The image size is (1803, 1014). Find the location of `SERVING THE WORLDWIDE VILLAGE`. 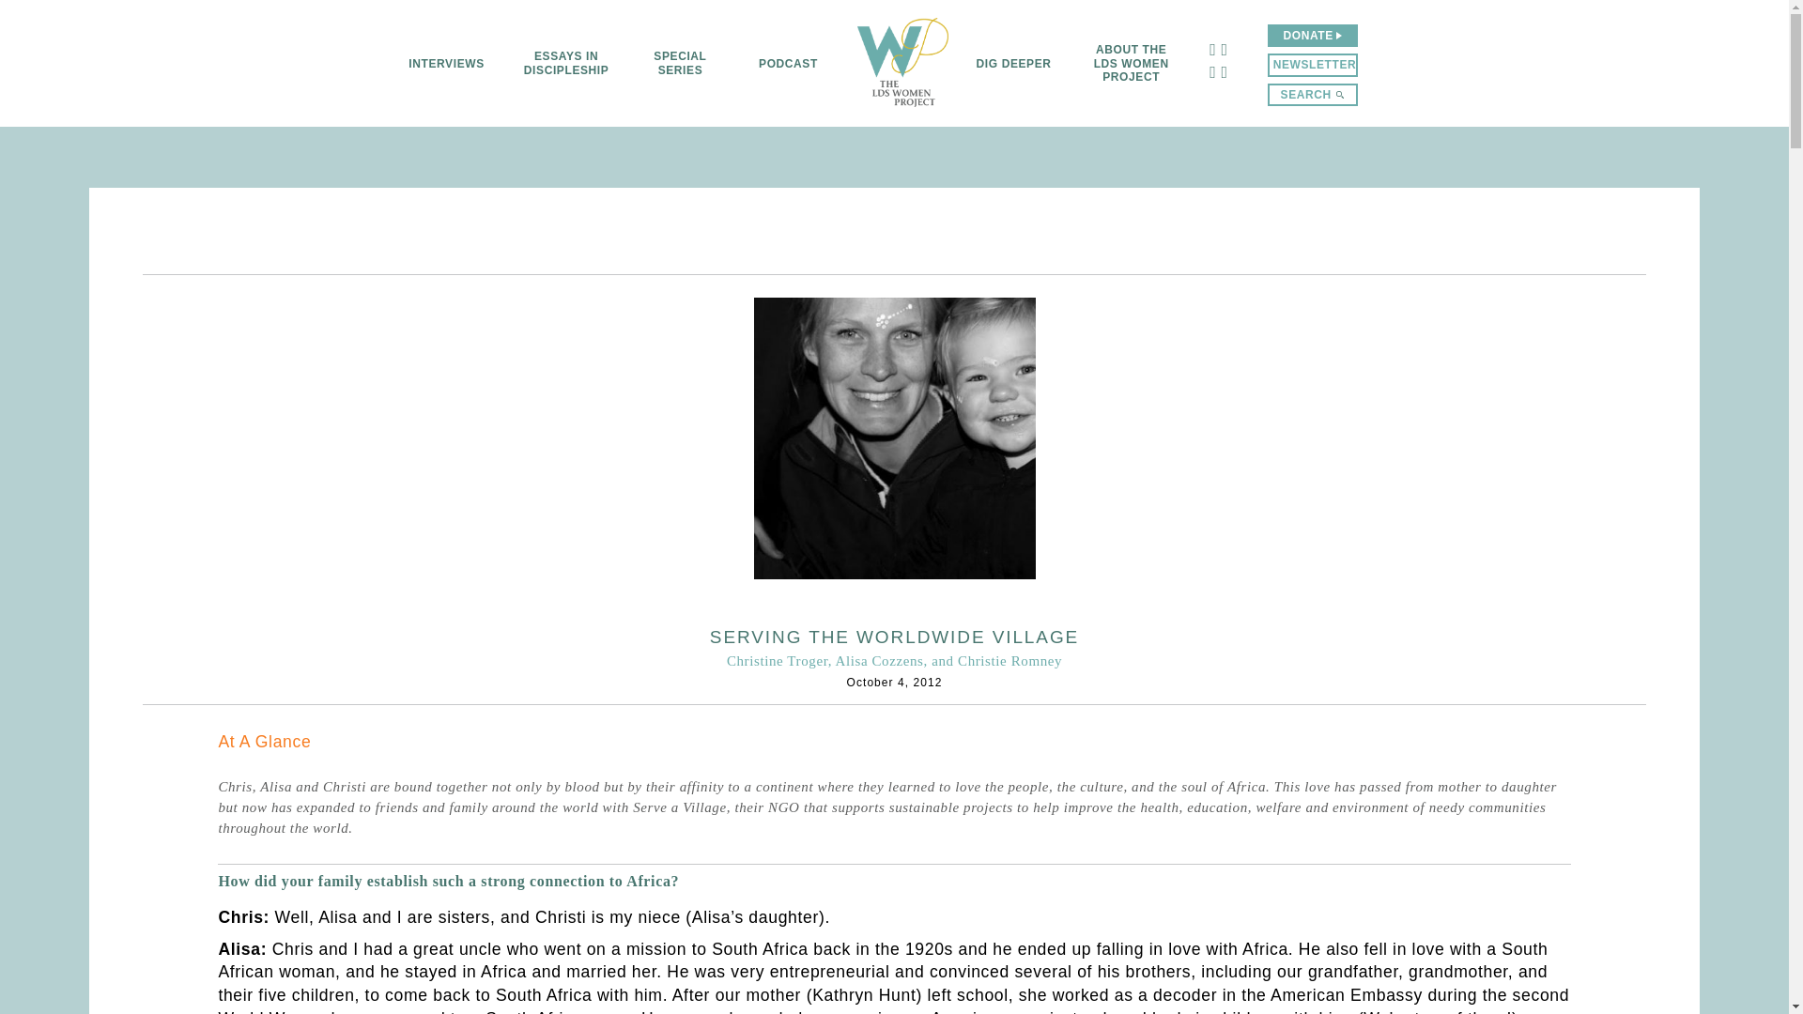

SERVING THE WORLDWIDE VILLAGE is located at coordinates (894, 637).